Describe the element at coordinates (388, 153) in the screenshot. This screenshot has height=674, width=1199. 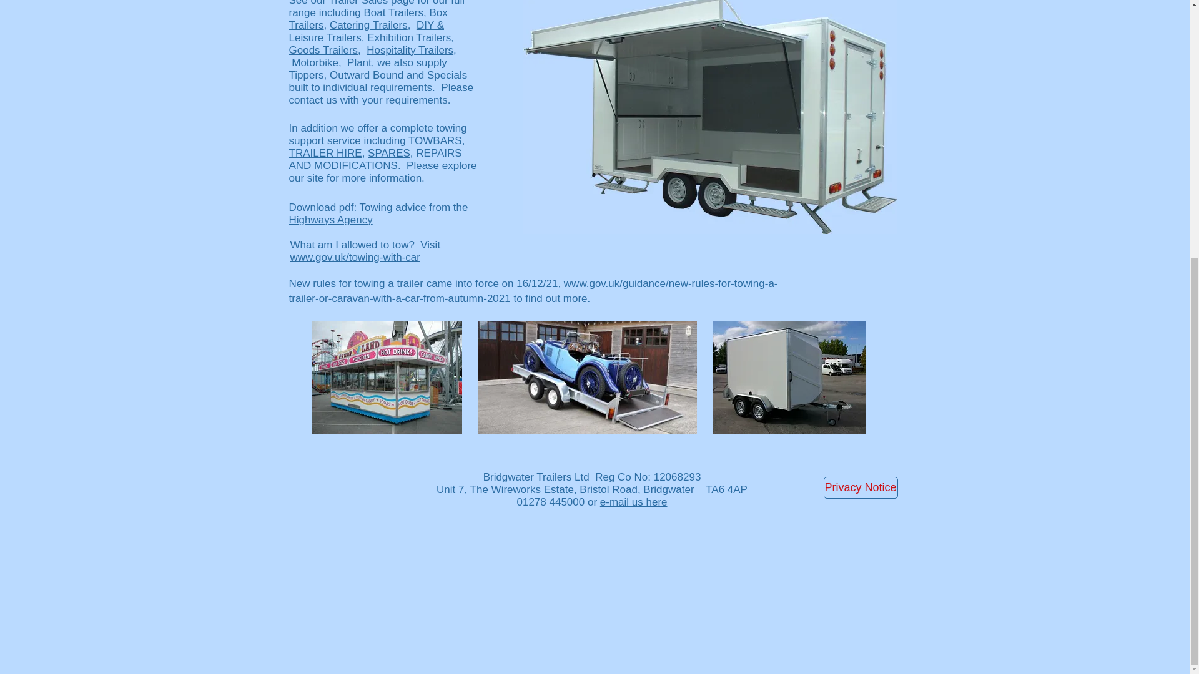
I see `SPARES` at that location.